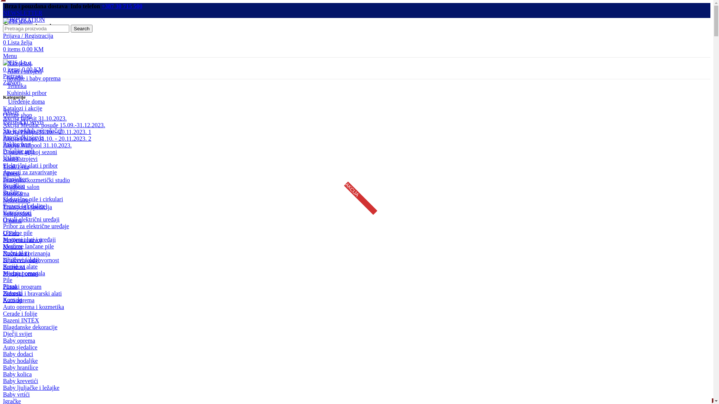 This screenshot has width=719, height=404. I want to click on Baby dodaci, so click(18, 354).